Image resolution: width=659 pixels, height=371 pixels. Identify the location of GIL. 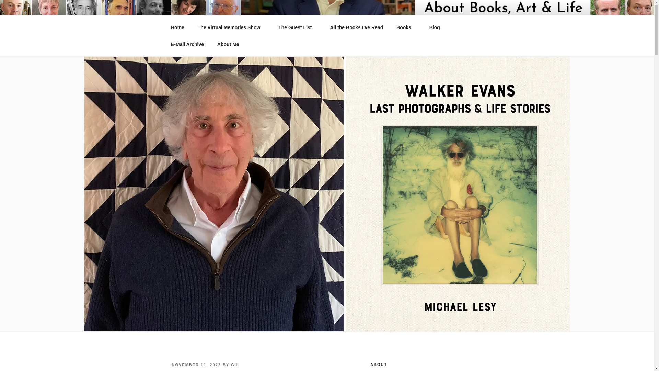
(235, 365).